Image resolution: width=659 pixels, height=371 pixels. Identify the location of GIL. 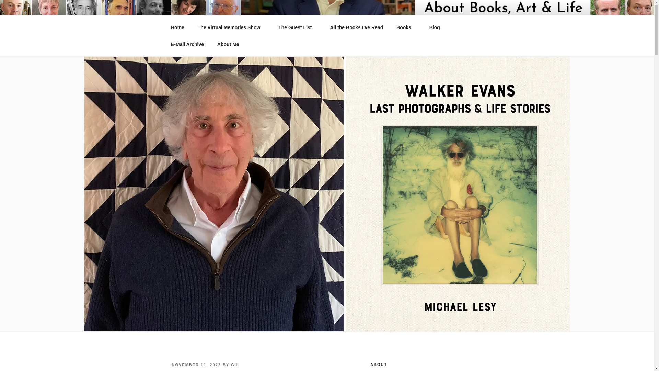
(235, 365).